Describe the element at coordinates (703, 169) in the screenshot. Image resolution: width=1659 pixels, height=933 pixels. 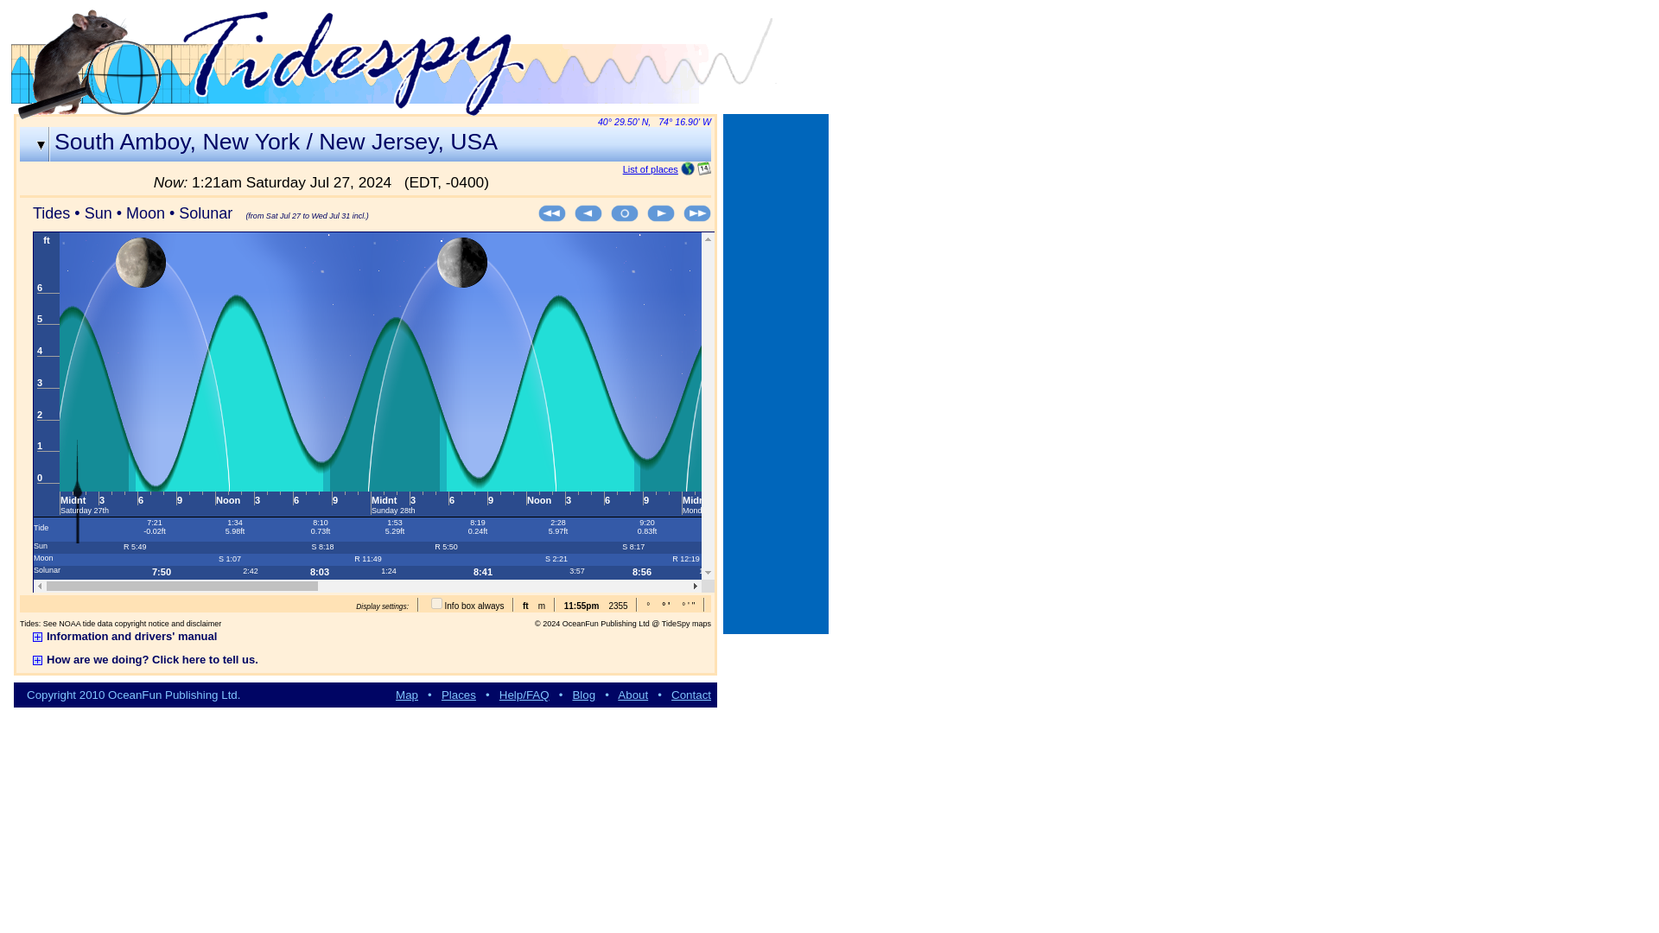
I see `See a tide planner for South Amboy.` at that location.